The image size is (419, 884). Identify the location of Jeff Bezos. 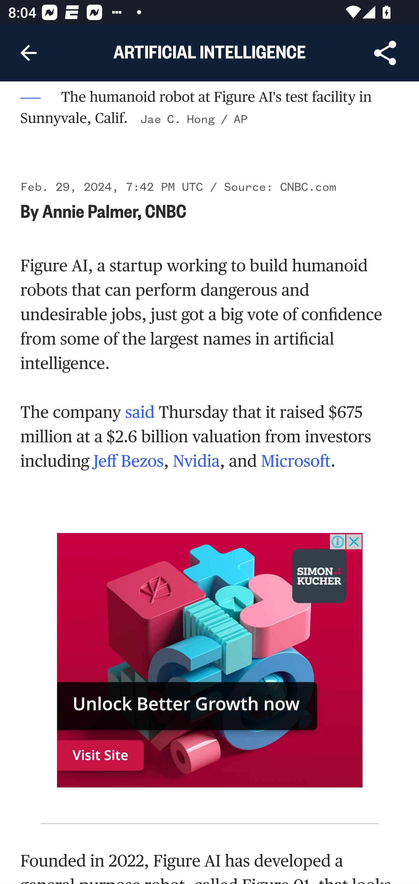
(128, 461).